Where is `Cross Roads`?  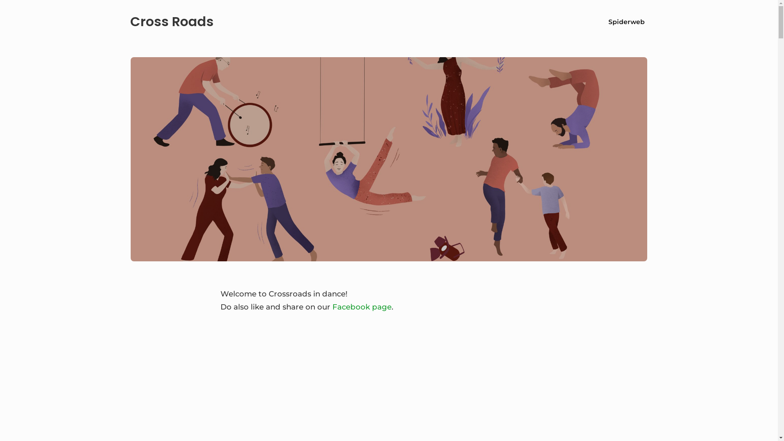 Cross Roads is located at coordinates (172, 22).